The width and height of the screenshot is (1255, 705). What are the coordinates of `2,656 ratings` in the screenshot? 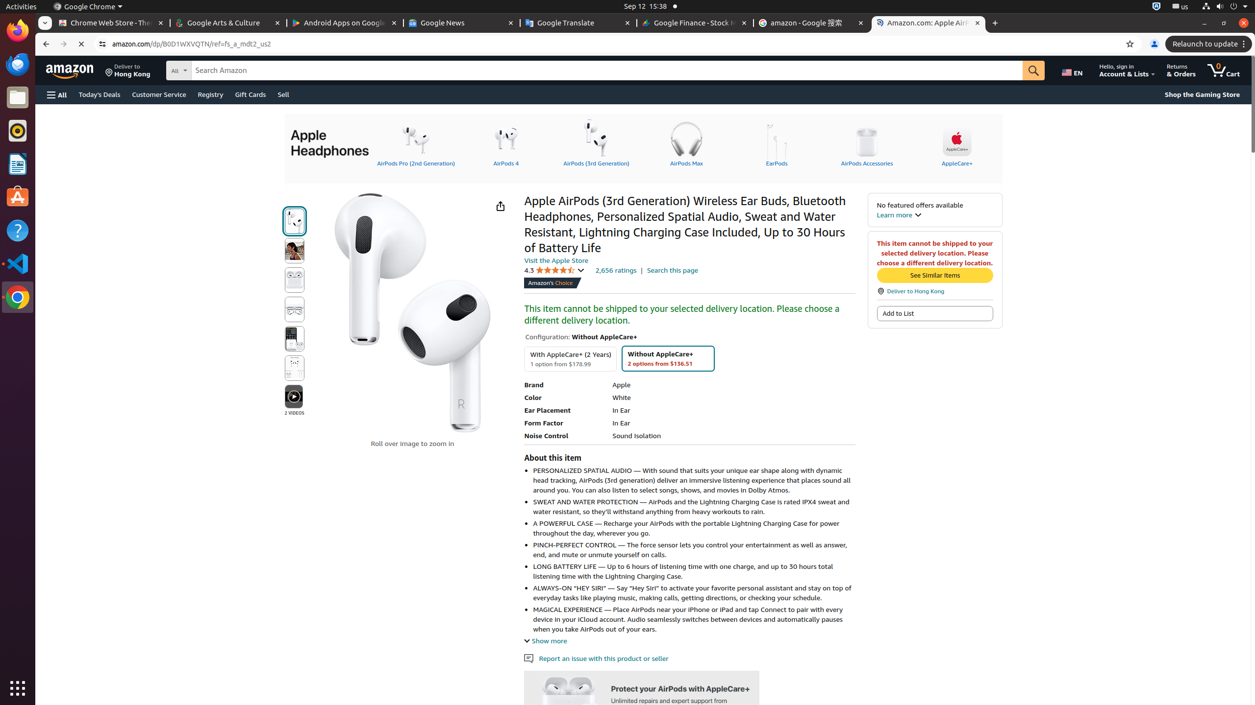 It's located at (616, 270).